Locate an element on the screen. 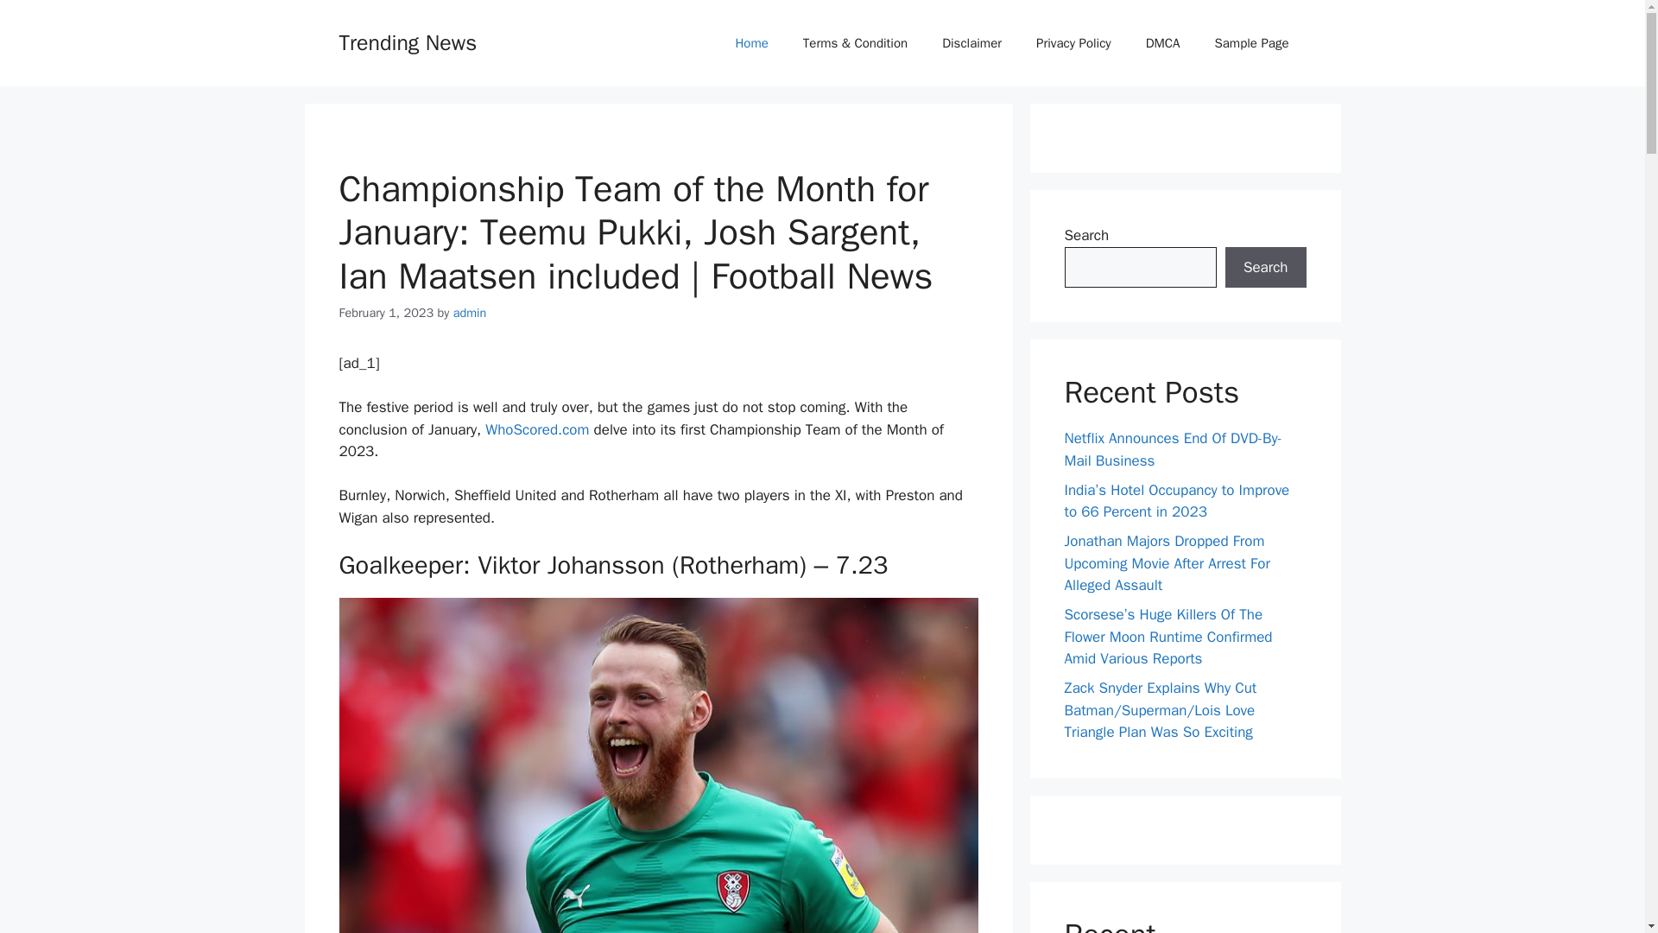  Search is located at coordinates (1265, 268).